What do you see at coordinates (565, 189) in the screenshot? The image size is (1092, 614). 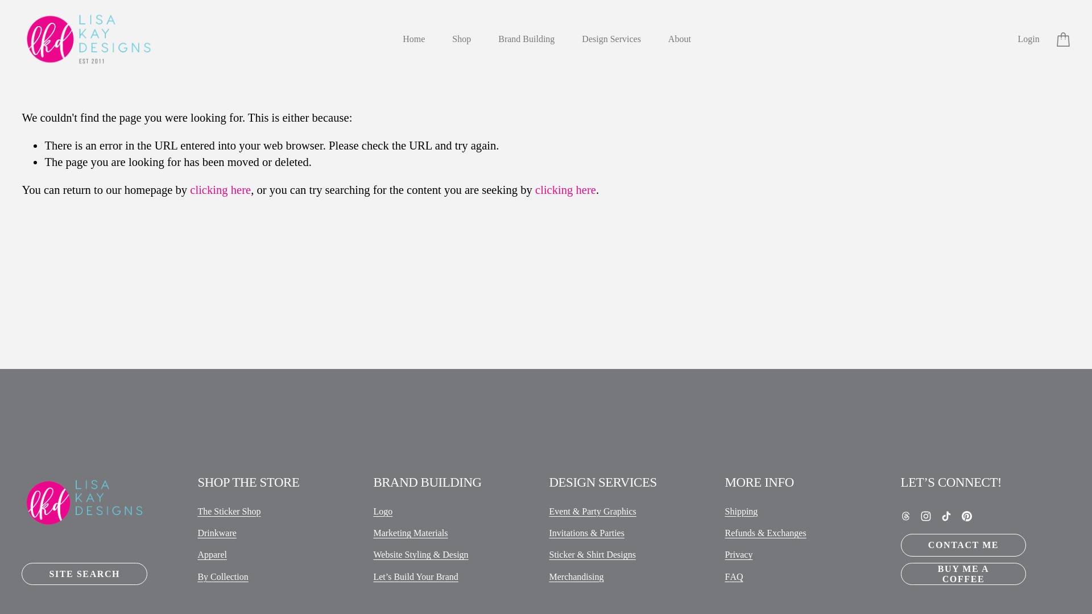 I see `clicking here` at bounding box center [565, 189].